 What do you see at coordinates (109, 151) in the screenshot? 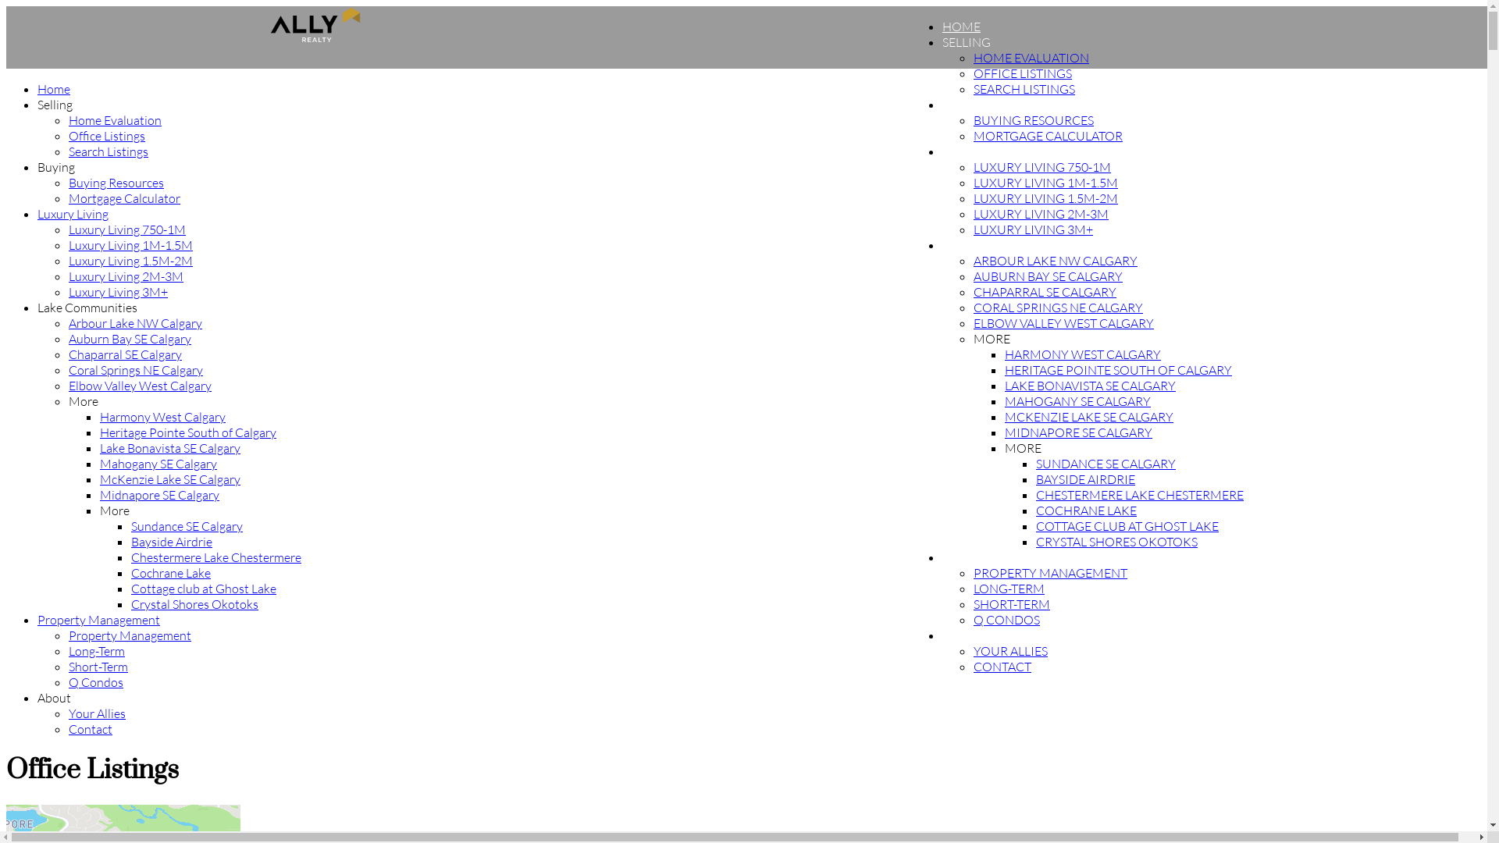
I see `Search Listings` at bounding box center [109, 151].